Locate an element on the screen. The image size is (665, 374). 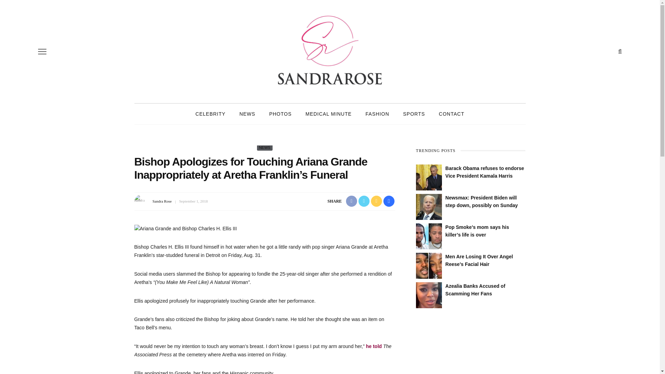
MEDICAL MINUTE is located at coordinates (328, 114).